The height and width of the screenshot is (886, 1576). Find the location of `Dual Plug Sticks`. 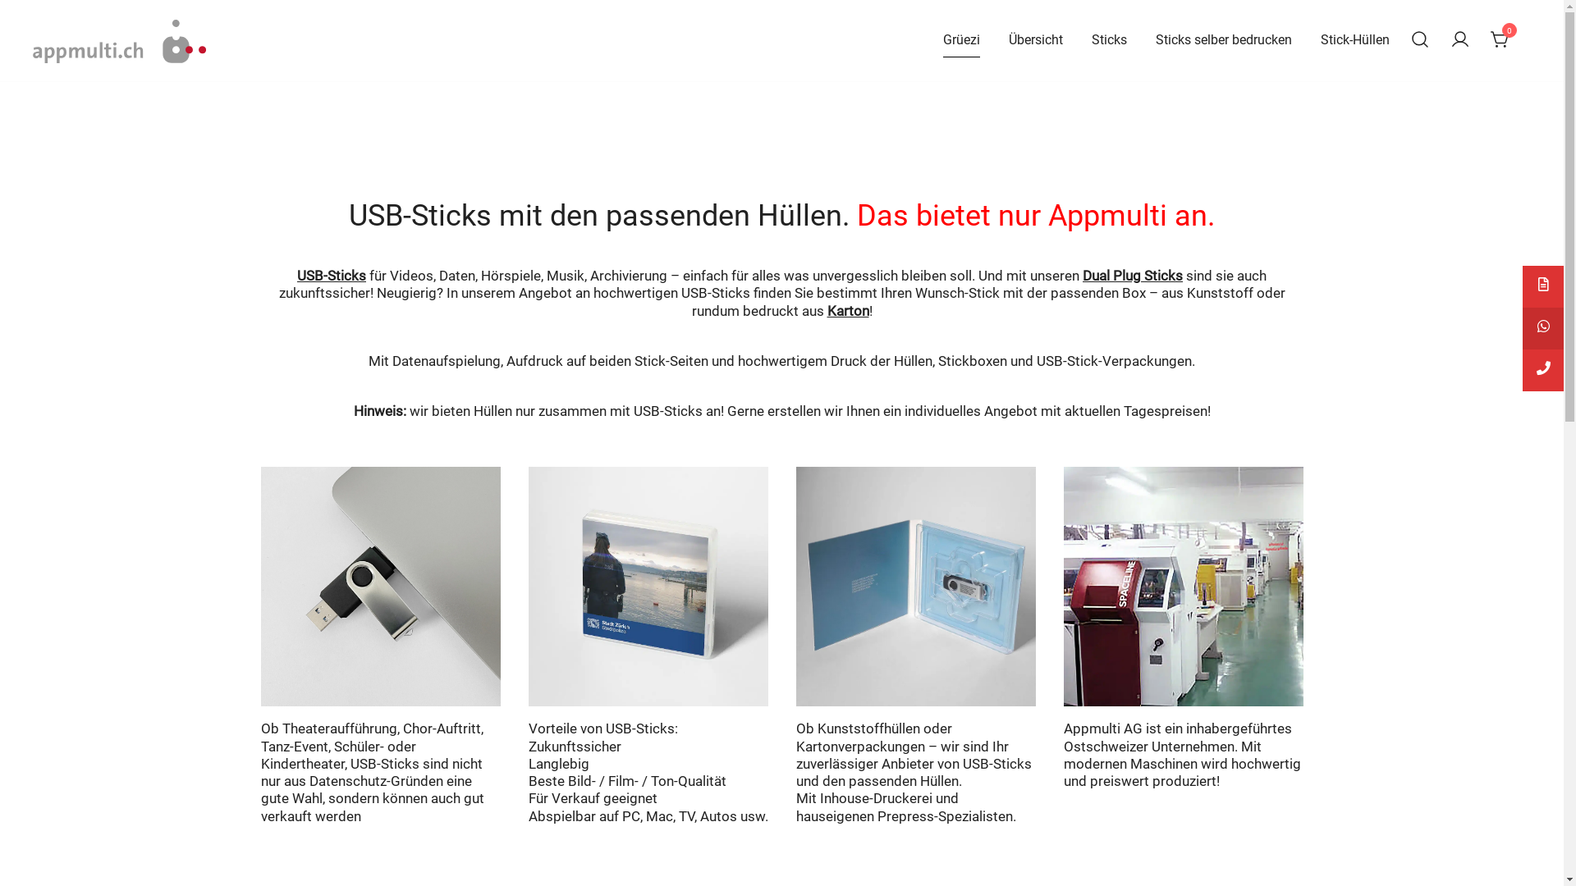

Dual Plug Sticks is located at coordinates (1133, 276).